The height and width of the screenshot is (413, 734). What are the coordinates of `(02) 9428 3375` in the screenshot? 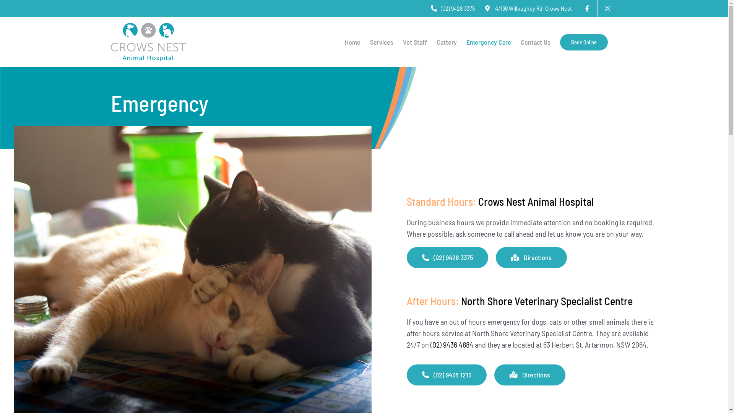 It's located at (448, 258).